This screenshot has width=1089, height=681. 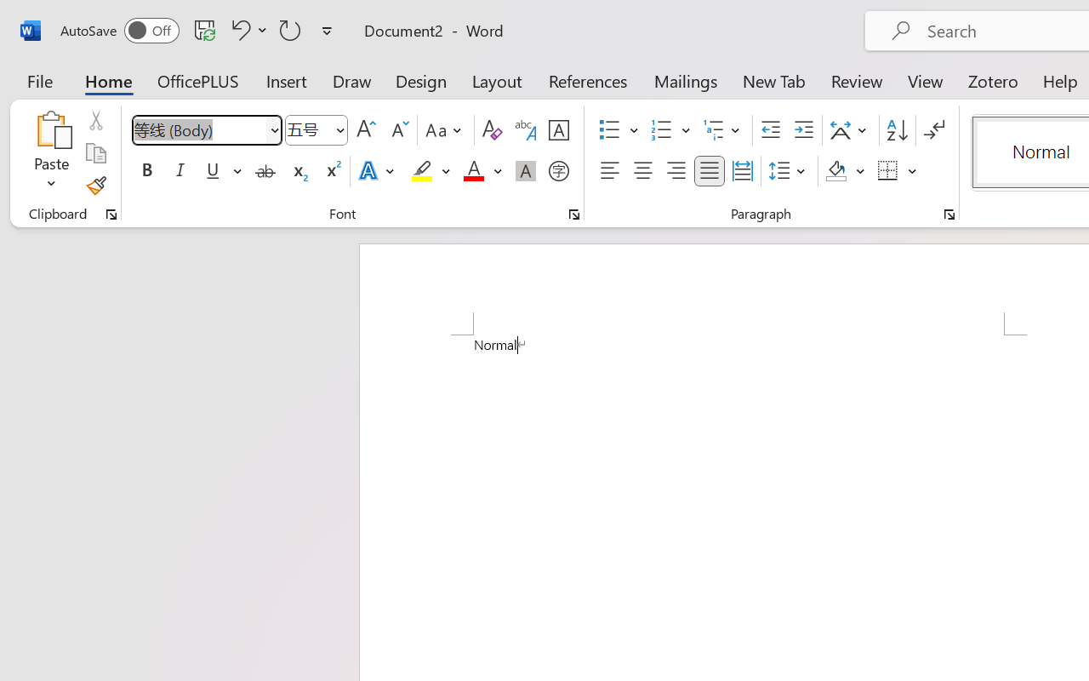 What do you see at coordinates (378, 171) in the screenshot?
I see `Text Effects and Typography` at bounding box center [378, 171].